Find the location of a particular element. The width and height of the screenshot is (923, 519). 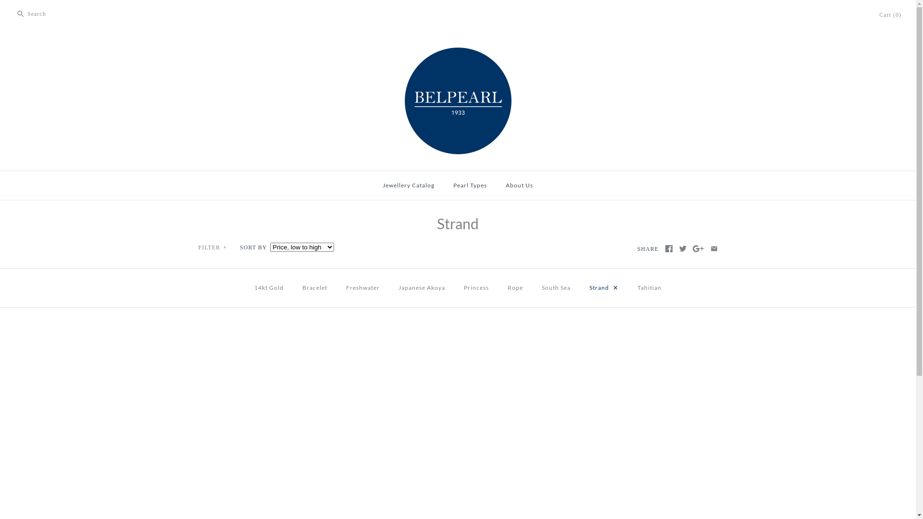

Pearl Types is located at coordinates (470, 185).